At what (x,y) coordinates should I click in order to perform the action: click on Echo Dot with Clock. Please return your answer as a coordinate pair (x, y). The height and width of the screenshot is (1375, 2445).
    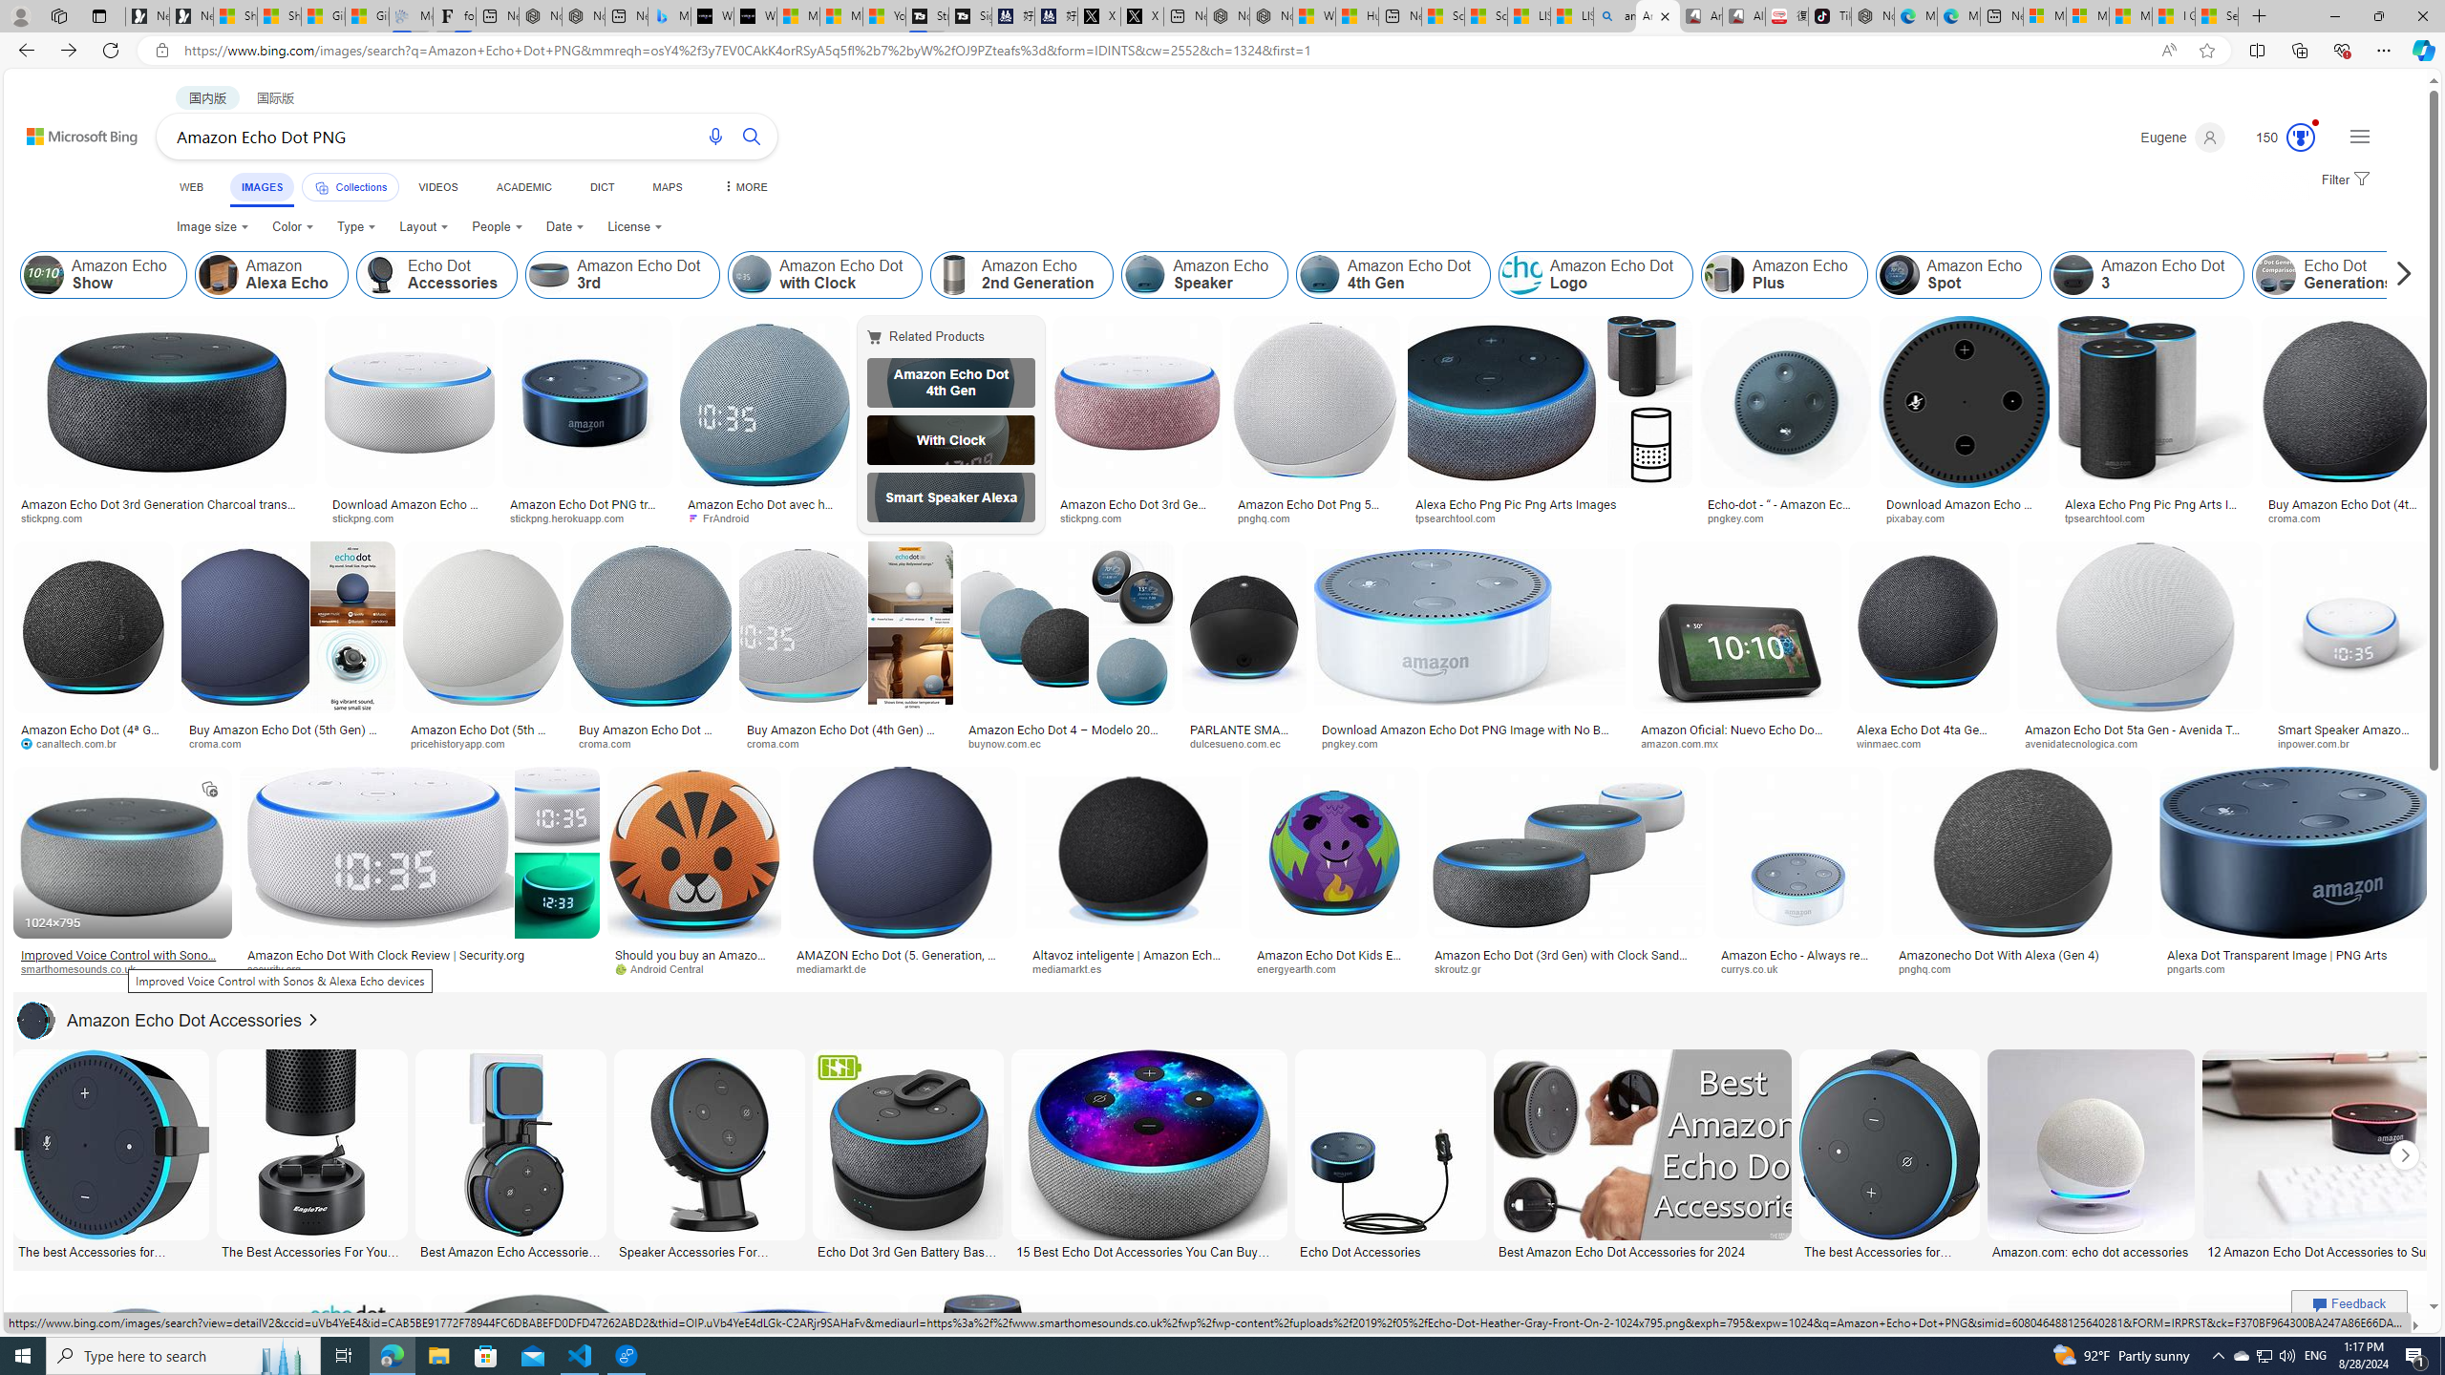
    Looking at the image, I should click on (950, 439).